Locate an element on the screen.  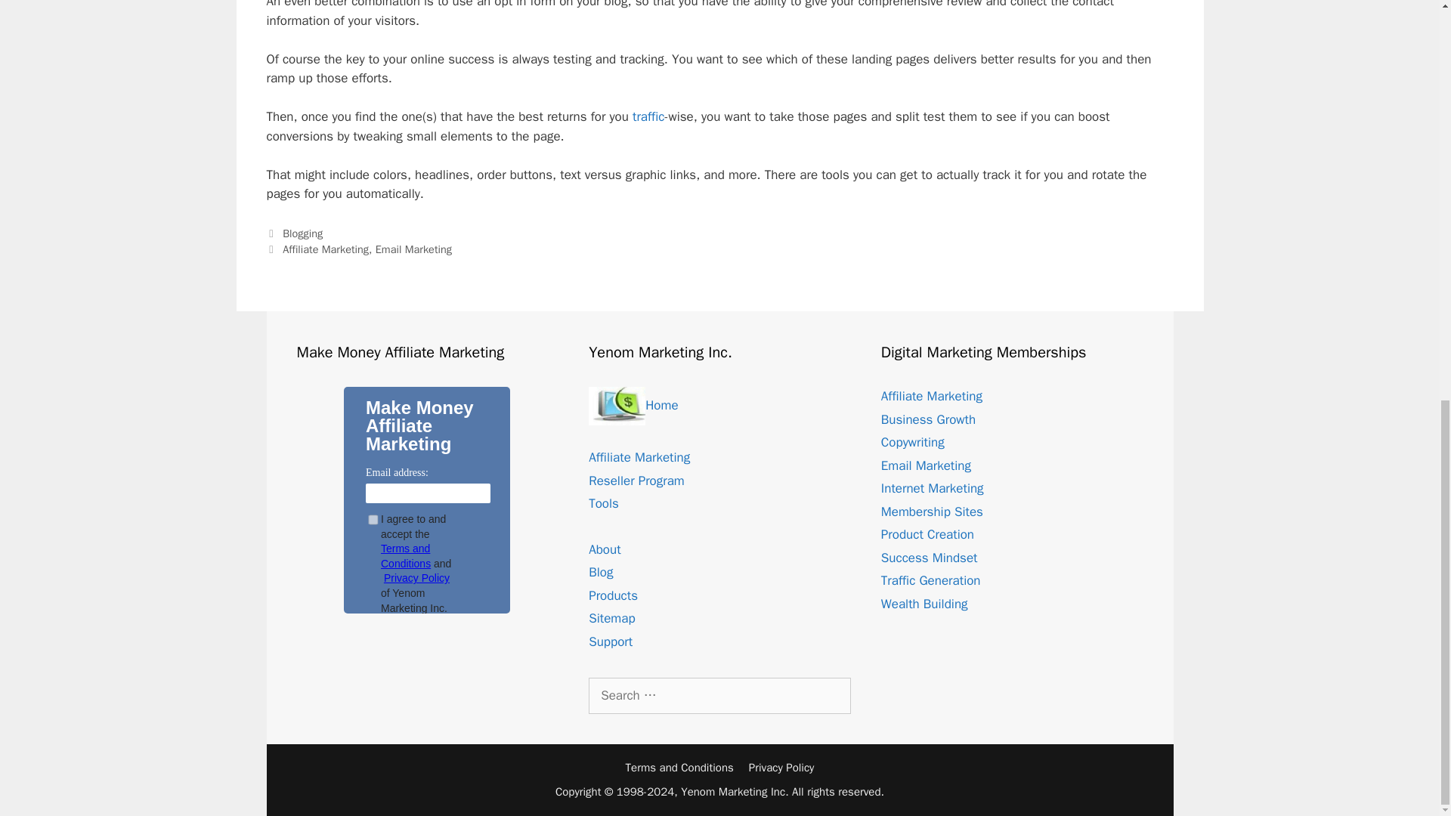
Affiliate Marketing is located at coordinates (325, 249).